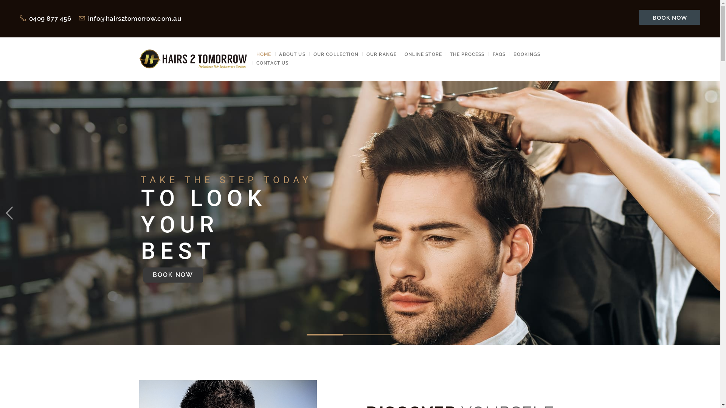 The image size is (726, 408). Describe the element at coordinates (45, 19) in the screenshot. I see `0409 877 456` at that location.